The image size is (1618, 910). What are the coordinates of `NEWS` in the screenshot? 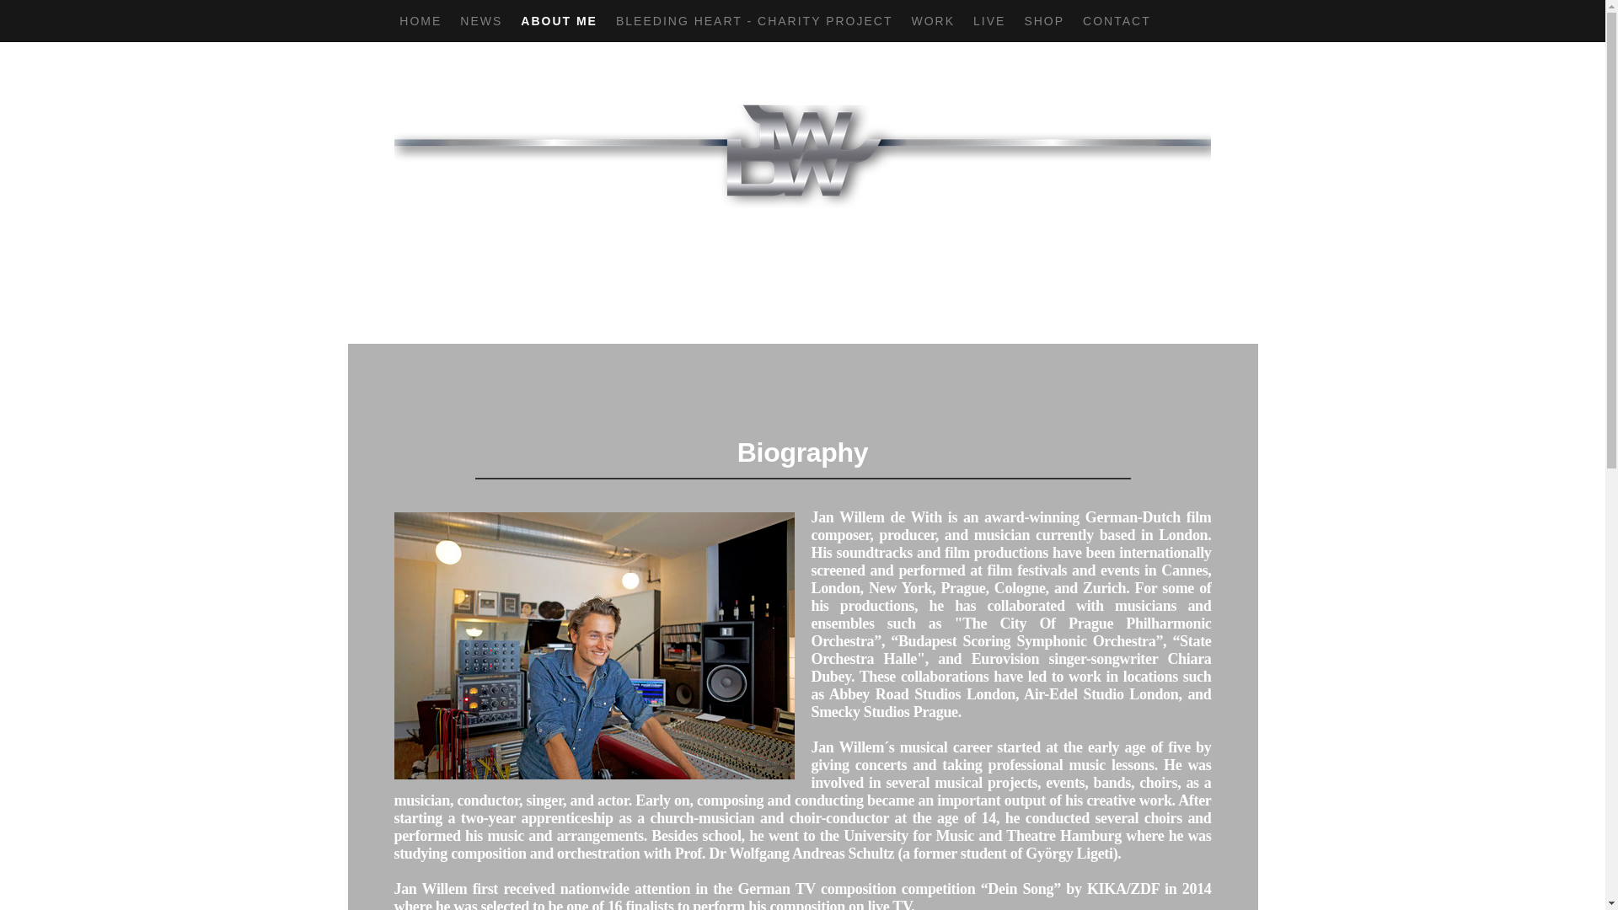 It's located at (480, 20).